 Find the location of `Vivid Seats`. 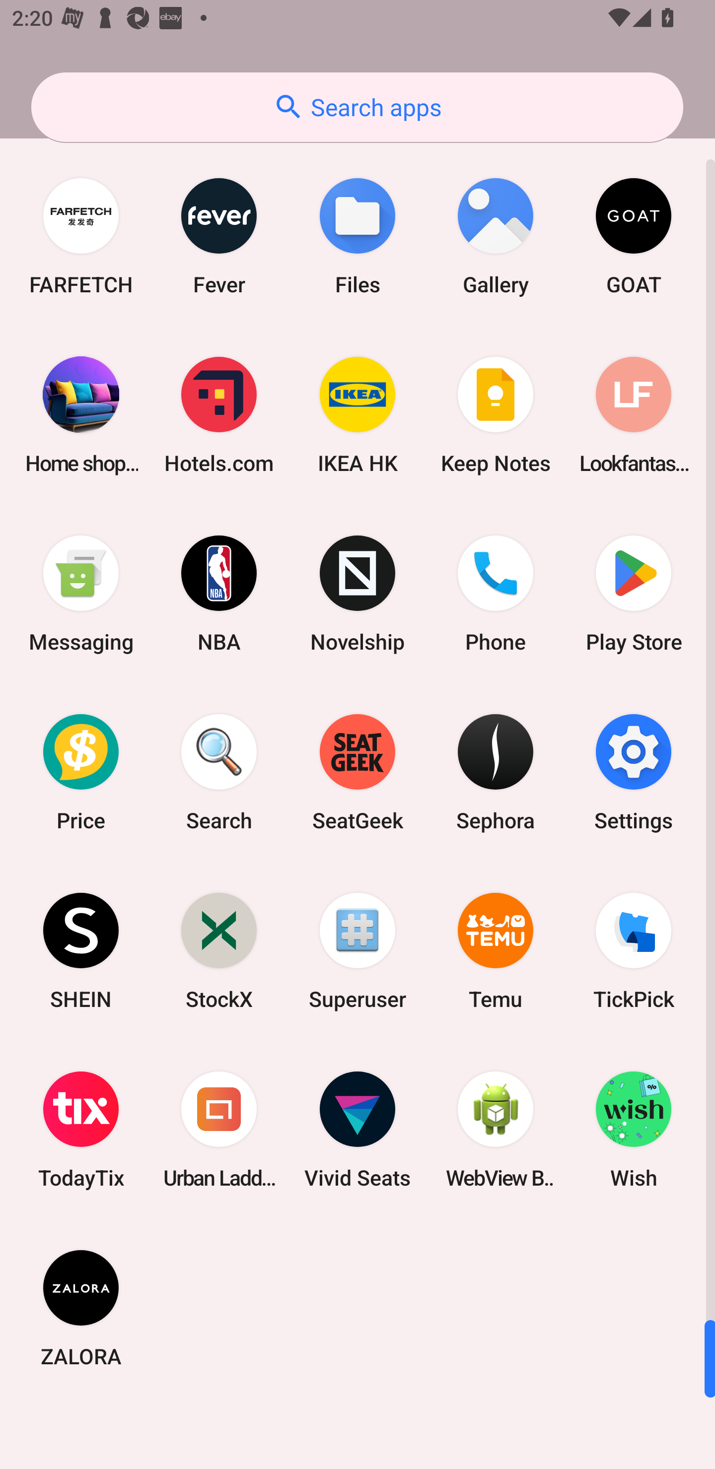

Vivid Seats is located at coordinates (357, 1130).